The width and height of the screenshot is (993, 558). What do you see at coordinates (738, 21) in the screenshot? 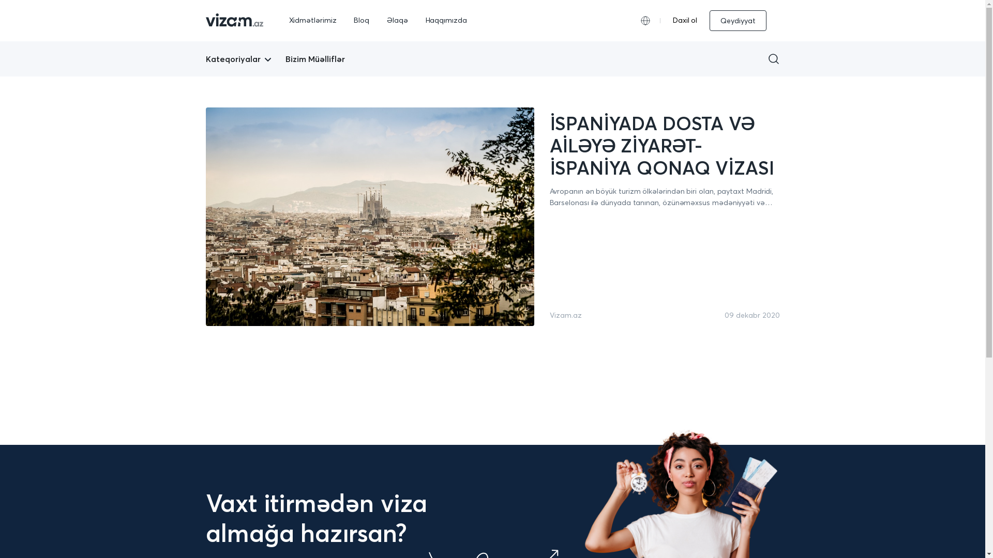
I see `Qeydiyyat` at bounding box center [738, 21].